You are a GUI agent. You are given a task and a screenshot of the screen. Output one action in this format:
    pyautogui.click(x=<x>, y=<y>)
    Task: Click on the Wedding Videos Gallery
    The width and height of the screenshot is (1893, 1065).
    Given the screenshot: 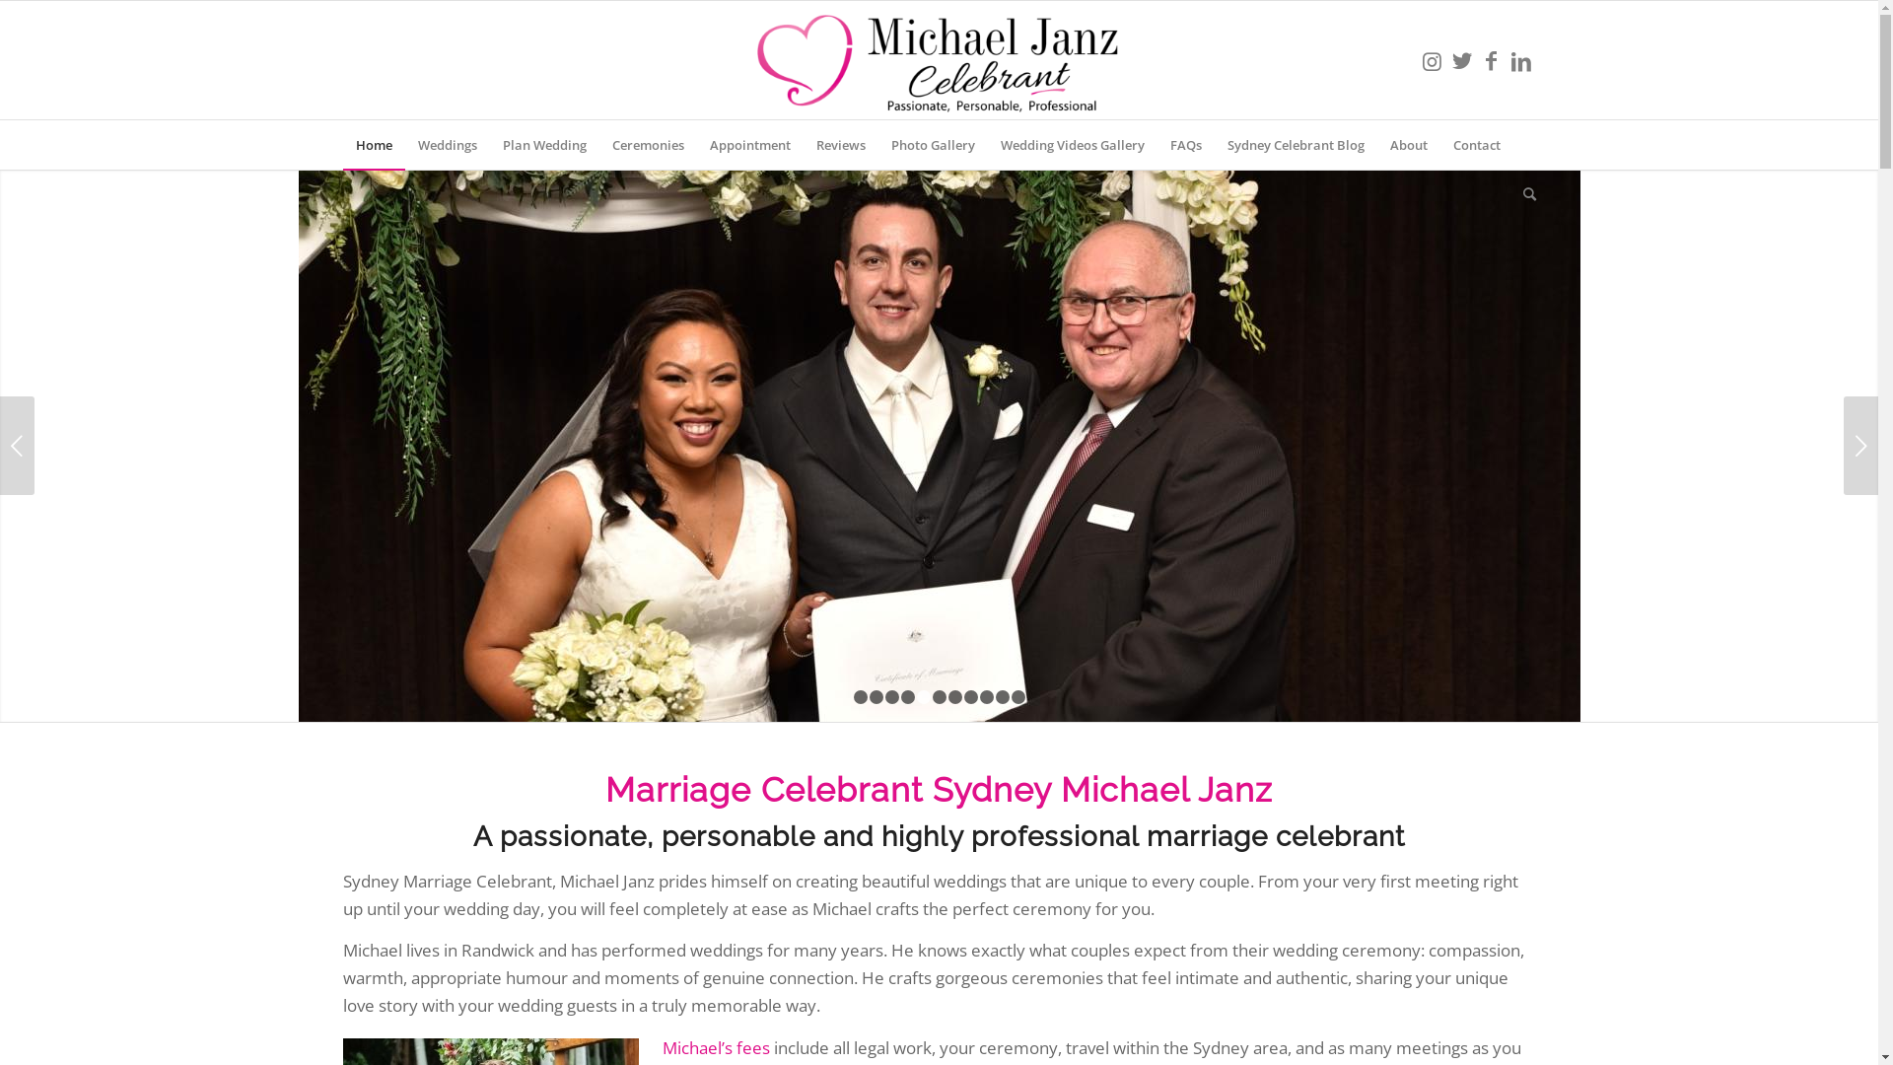 What is the action you would take?
    pyautogui.click(x=1073, y=145)
    